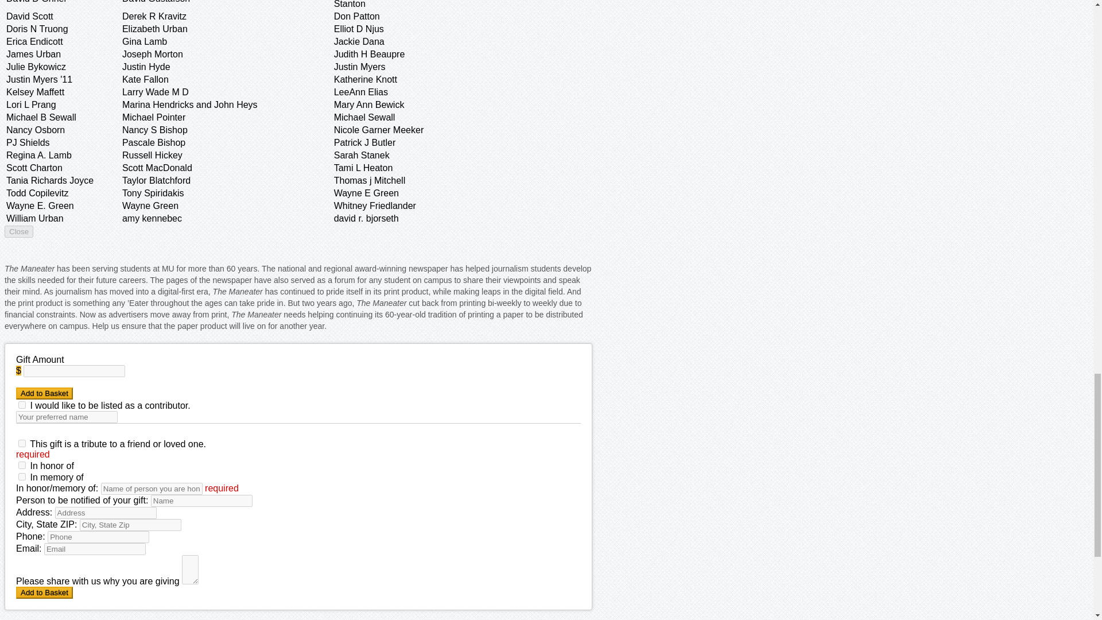 The width and height of the screenshot is (1102, 620). What do you see at coordinates (22, 476) in the screenshot?
I see `on` at bounding box center [22, 476].